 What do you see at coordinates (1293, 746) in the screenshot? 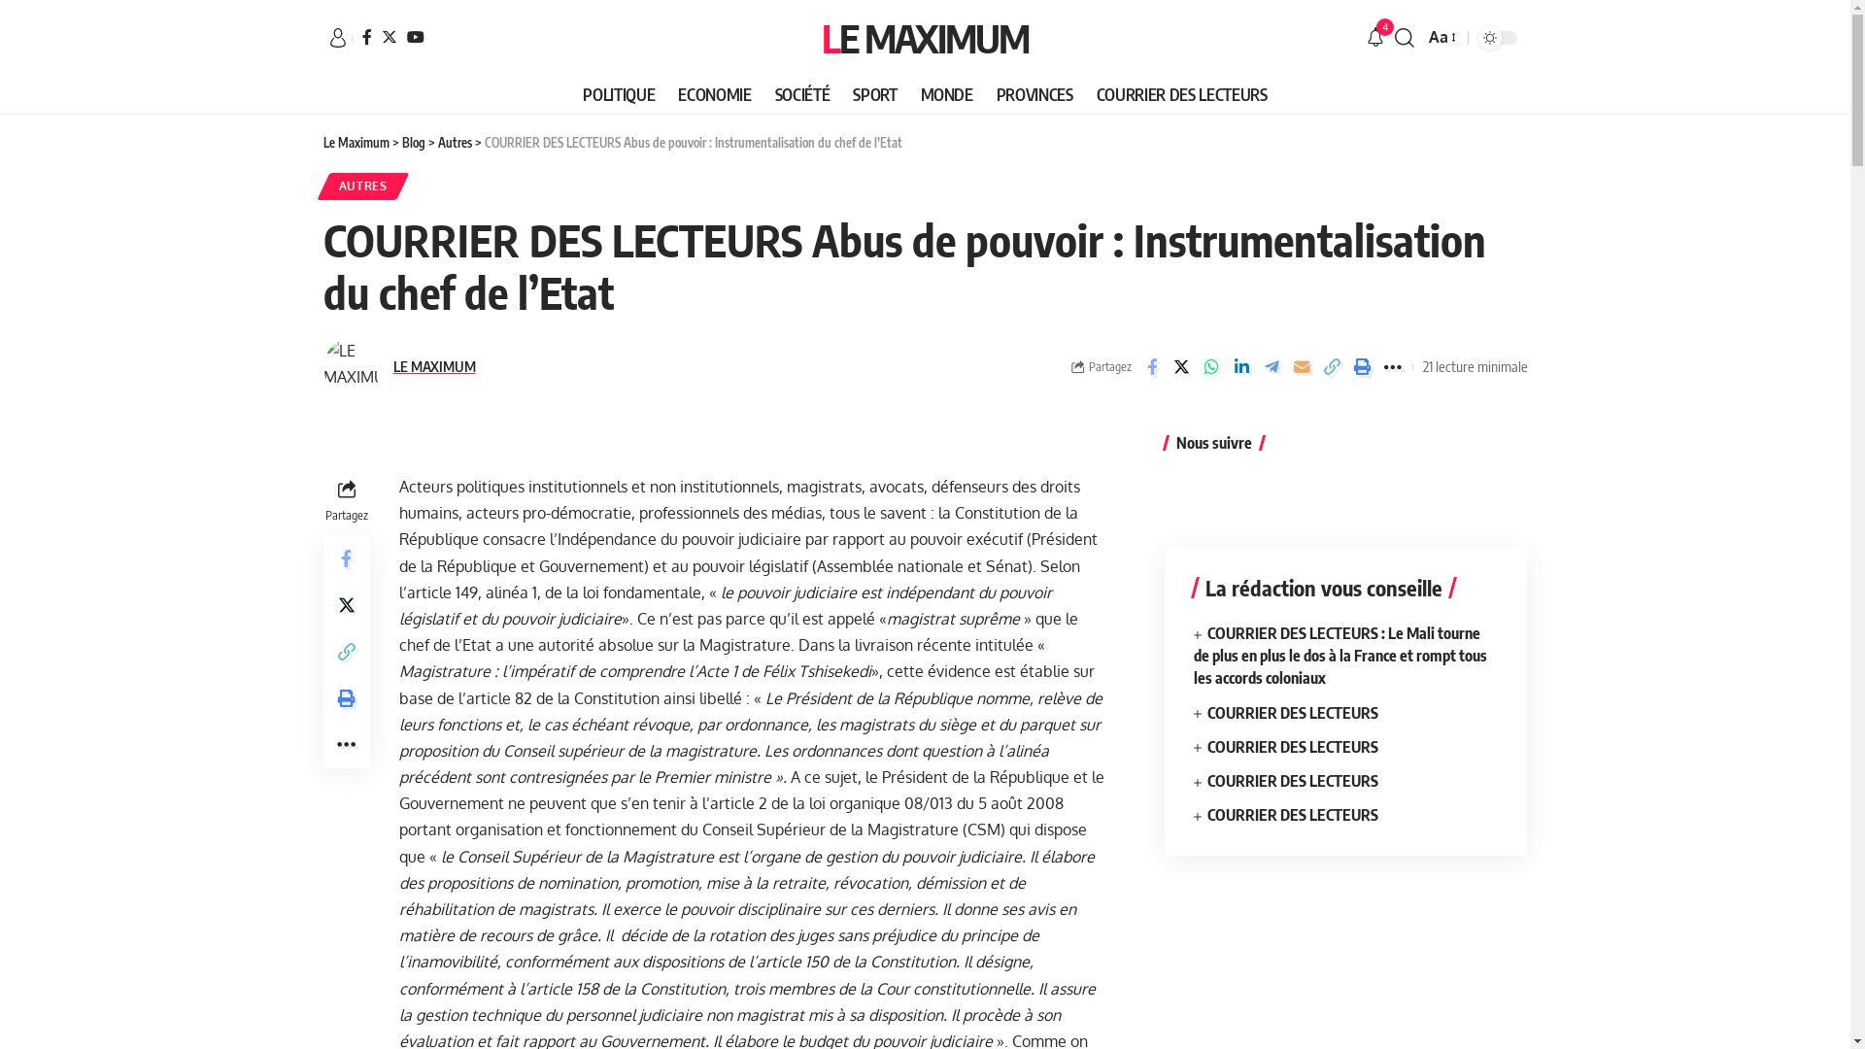
I see `COURRIER DES LECTEURS` at bounding box center [1293, 746].